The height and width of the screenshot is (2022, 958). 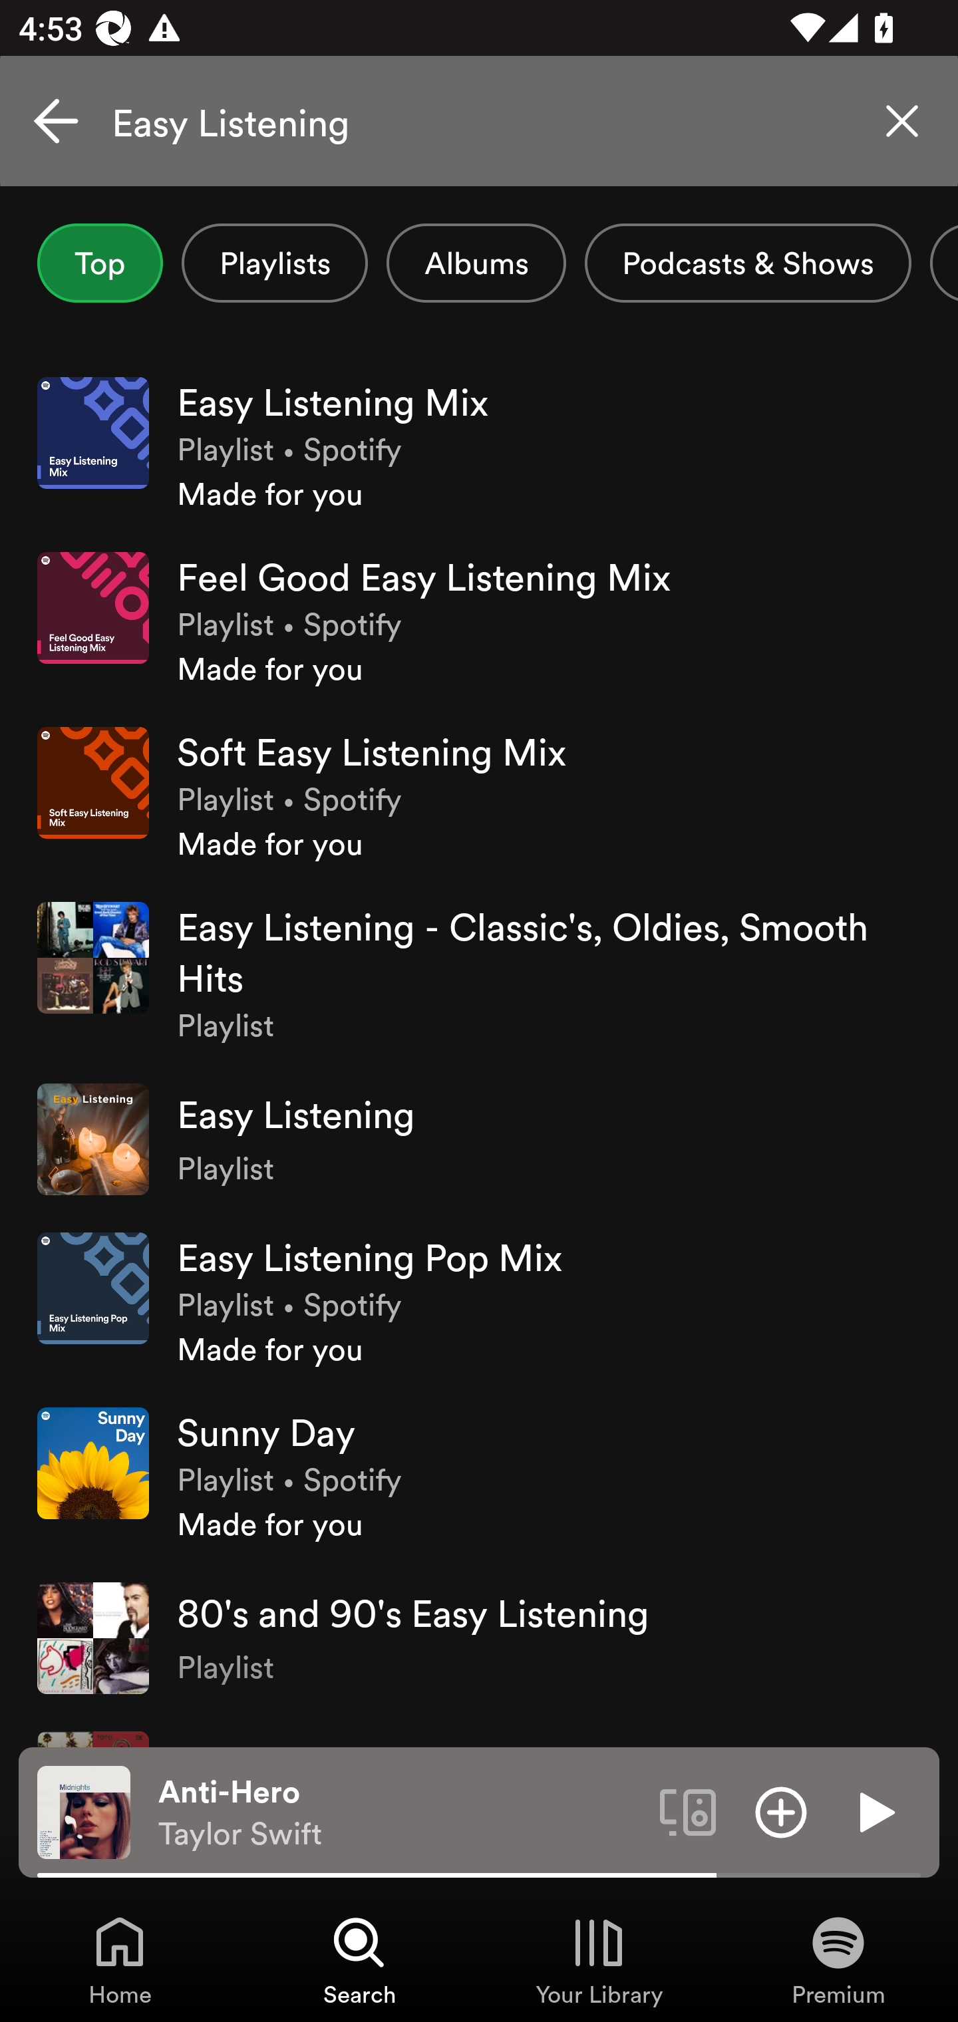 I want to click on Easy Listening  Playlist, so click(x=479, y=1139).